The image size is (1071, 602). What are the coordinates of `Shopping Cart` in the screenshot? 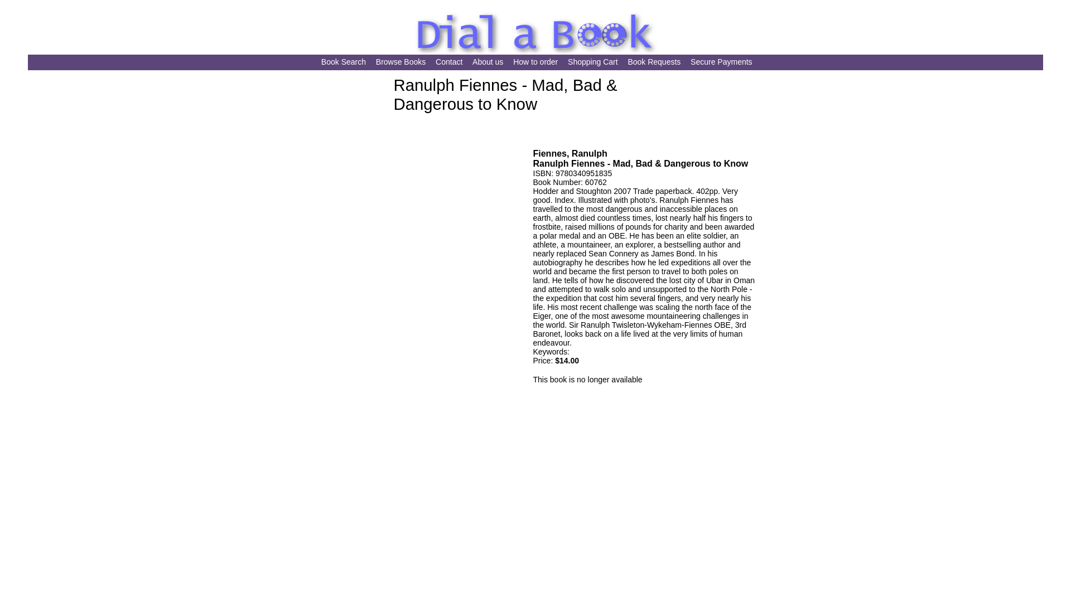 It's located at (592, 62).